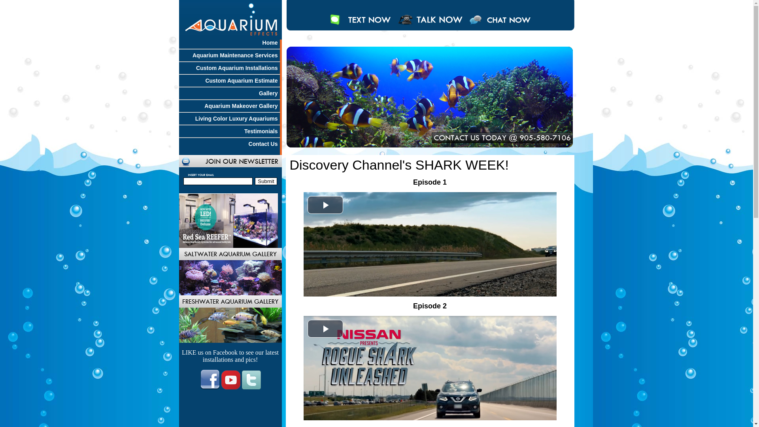 This screenshot has height=427, width=759. Describe the element at coordinates (269, 93) in the screenshot. I see `Gallery` at that location.